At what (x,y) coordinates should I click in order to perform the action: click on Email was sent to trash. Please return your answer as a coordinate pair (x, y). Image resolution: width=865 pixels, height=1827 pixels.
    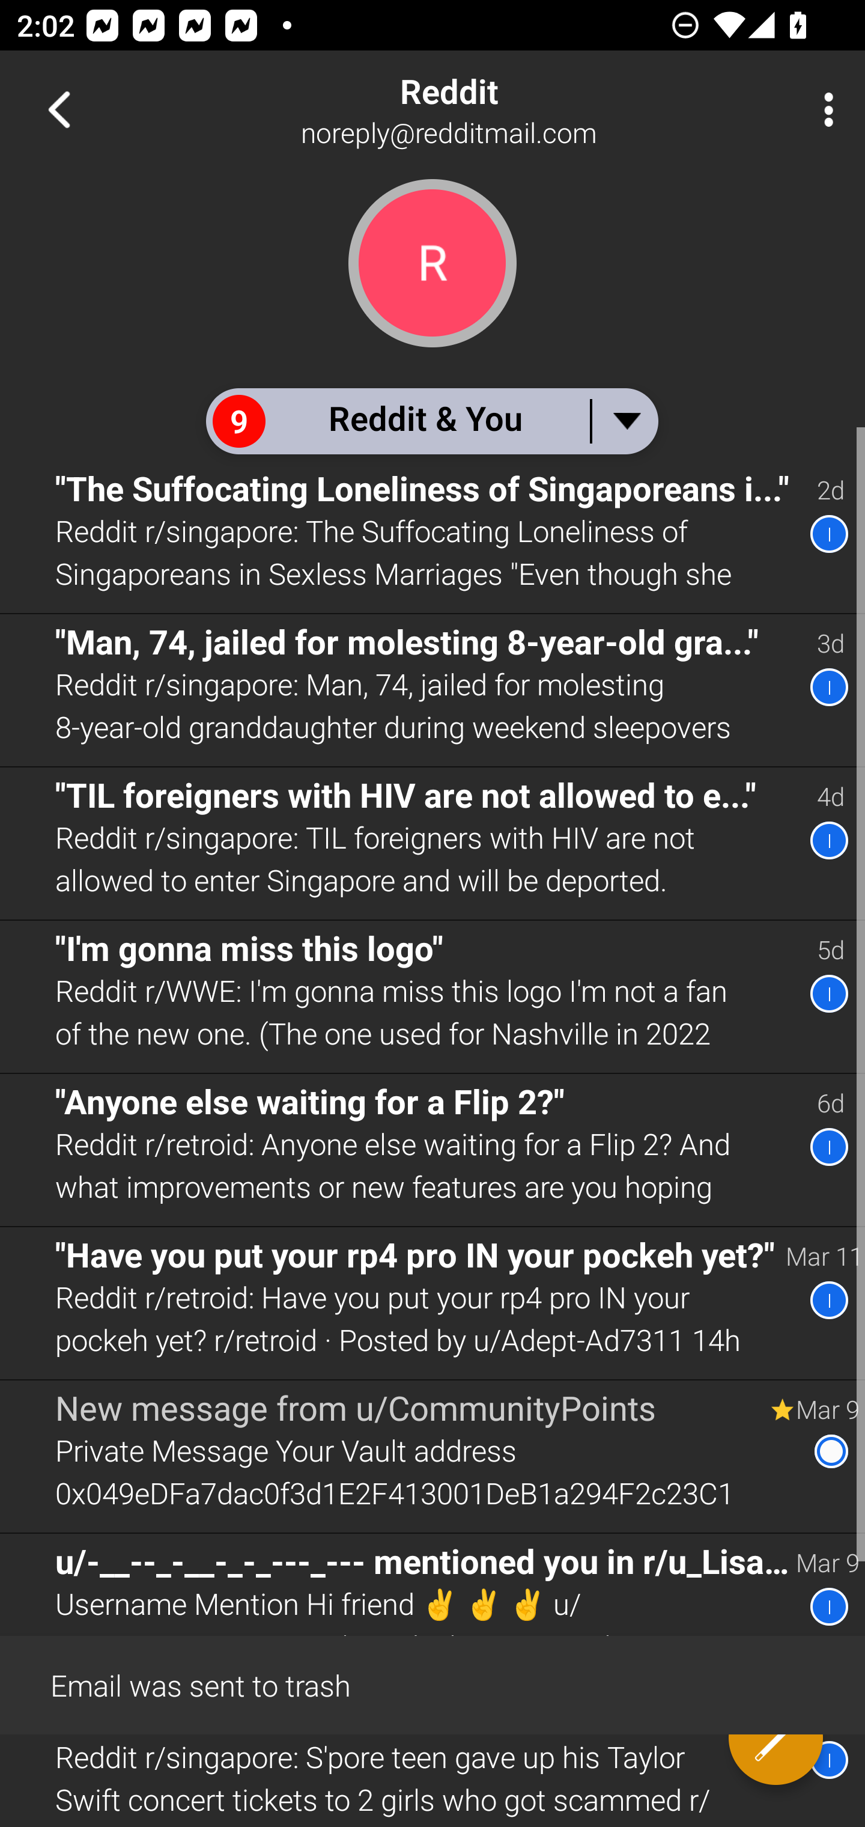
    Looking at the image, I should click on (432, 1684).